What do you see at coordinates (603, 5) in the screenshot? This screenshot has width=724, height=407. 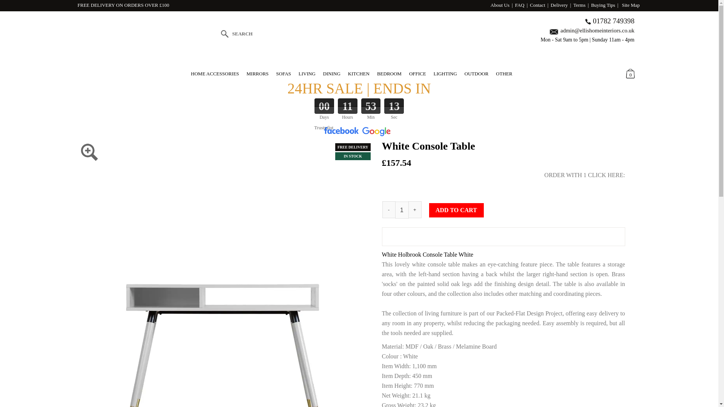 I see `Buying Tips` at bounding box center [603, 5].